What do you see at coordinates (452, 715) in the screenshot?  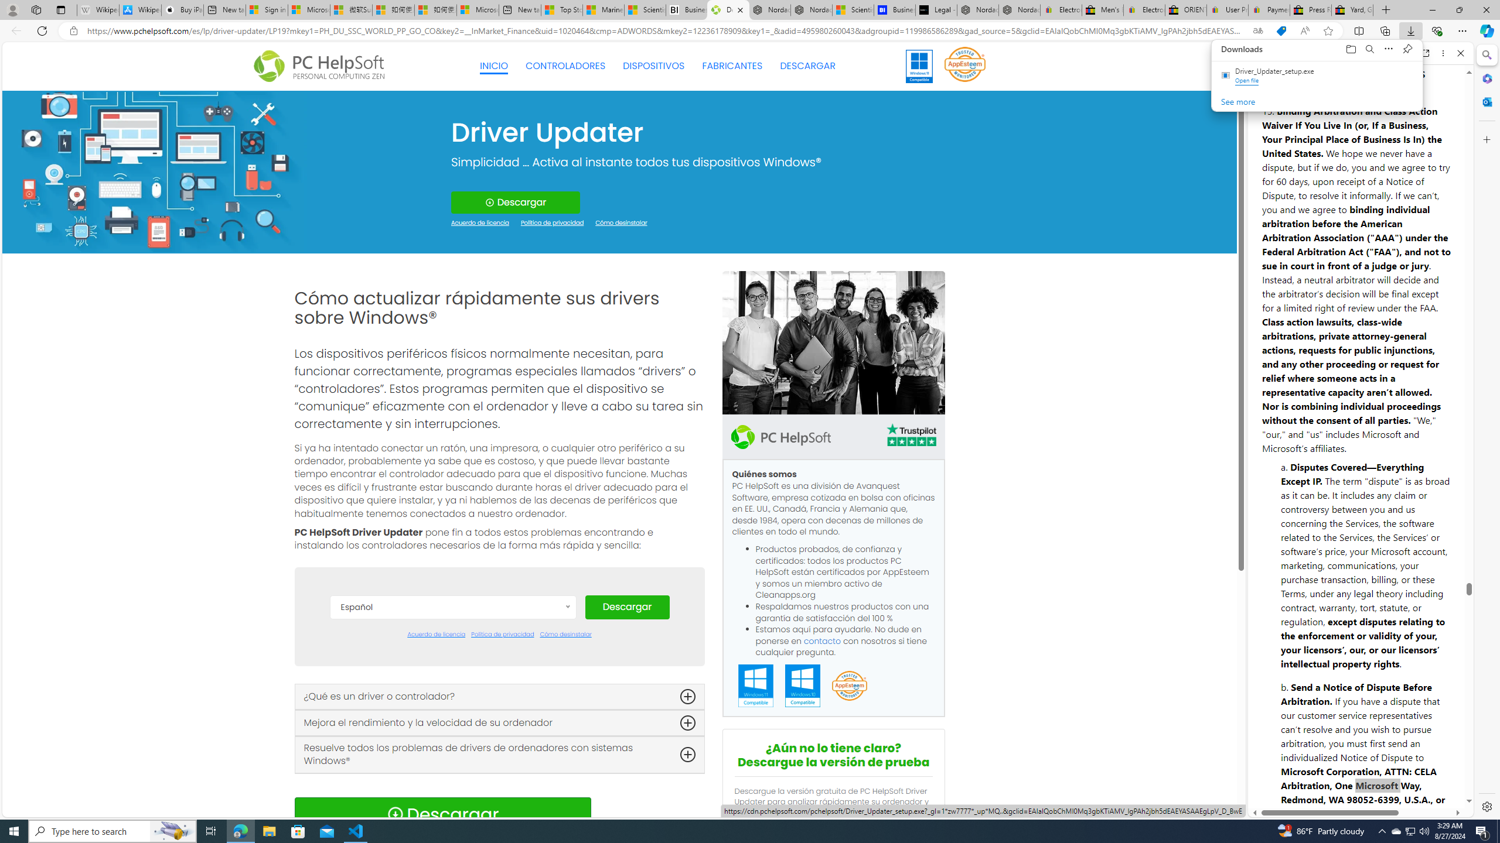 I see `English` at bounding box center [452, 715].